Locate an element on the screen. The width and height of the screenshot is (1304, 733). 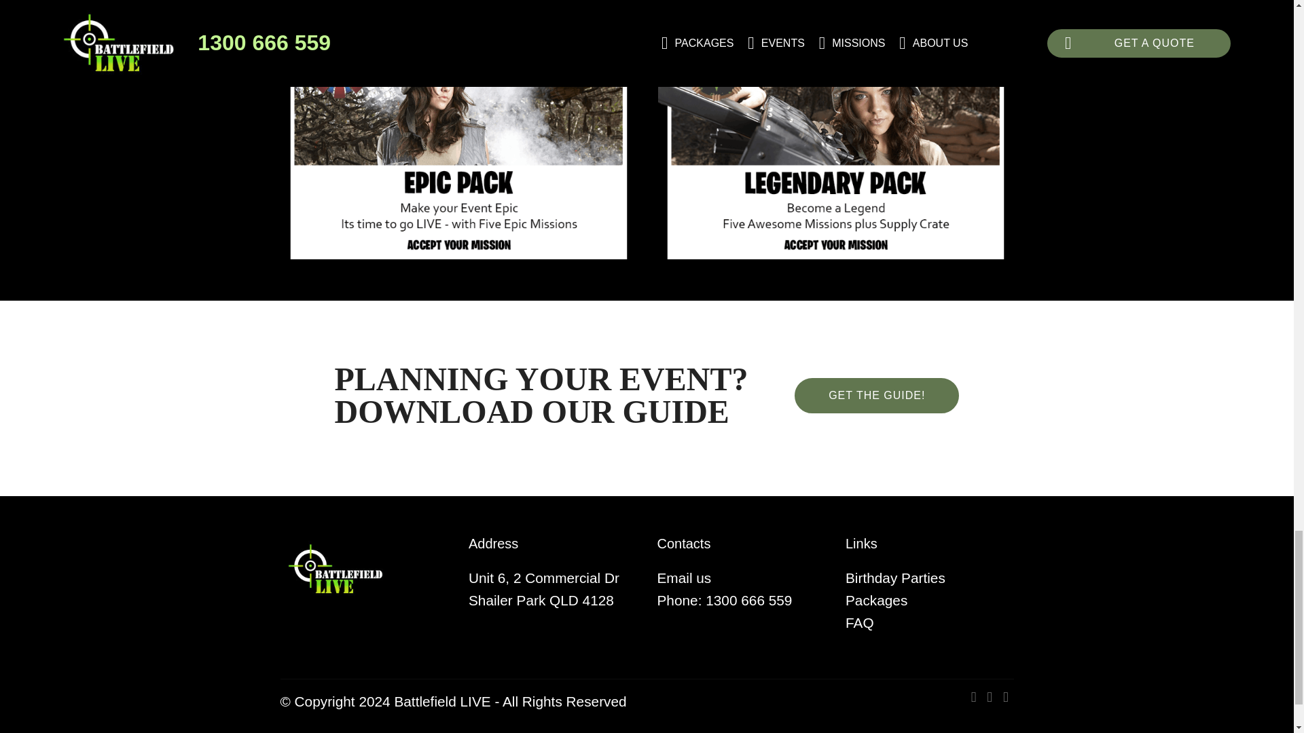
GET THE GUIDE! is located at coordinates (876, 396).